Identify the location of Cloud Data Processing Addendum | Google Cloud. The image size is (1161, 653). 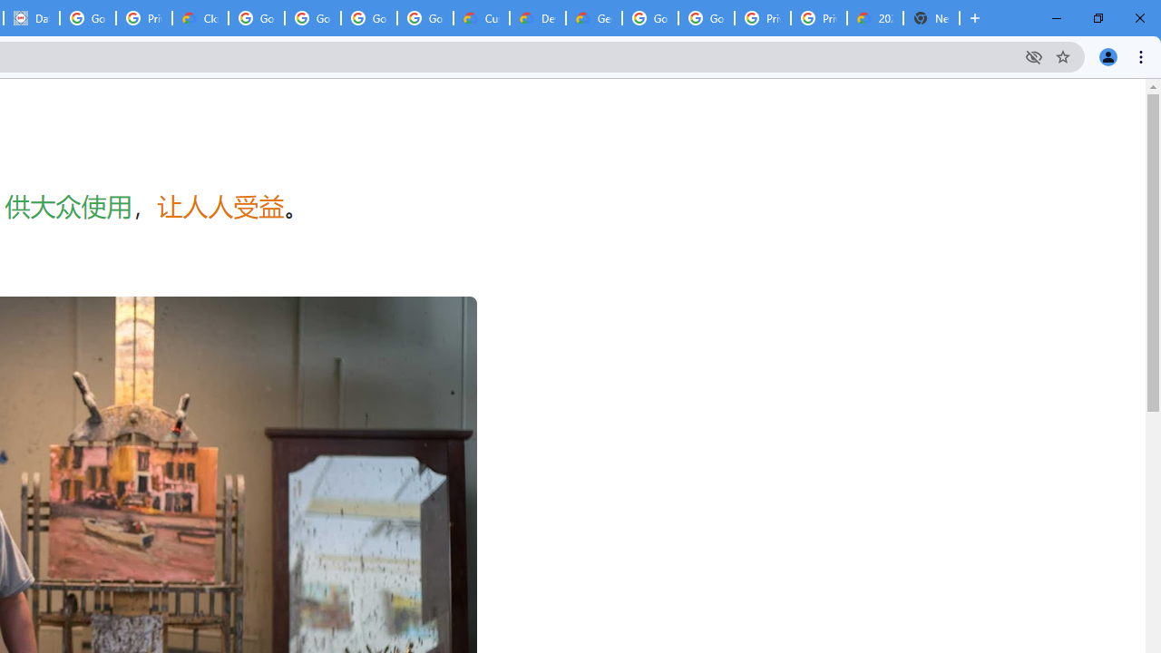
(200, 18).